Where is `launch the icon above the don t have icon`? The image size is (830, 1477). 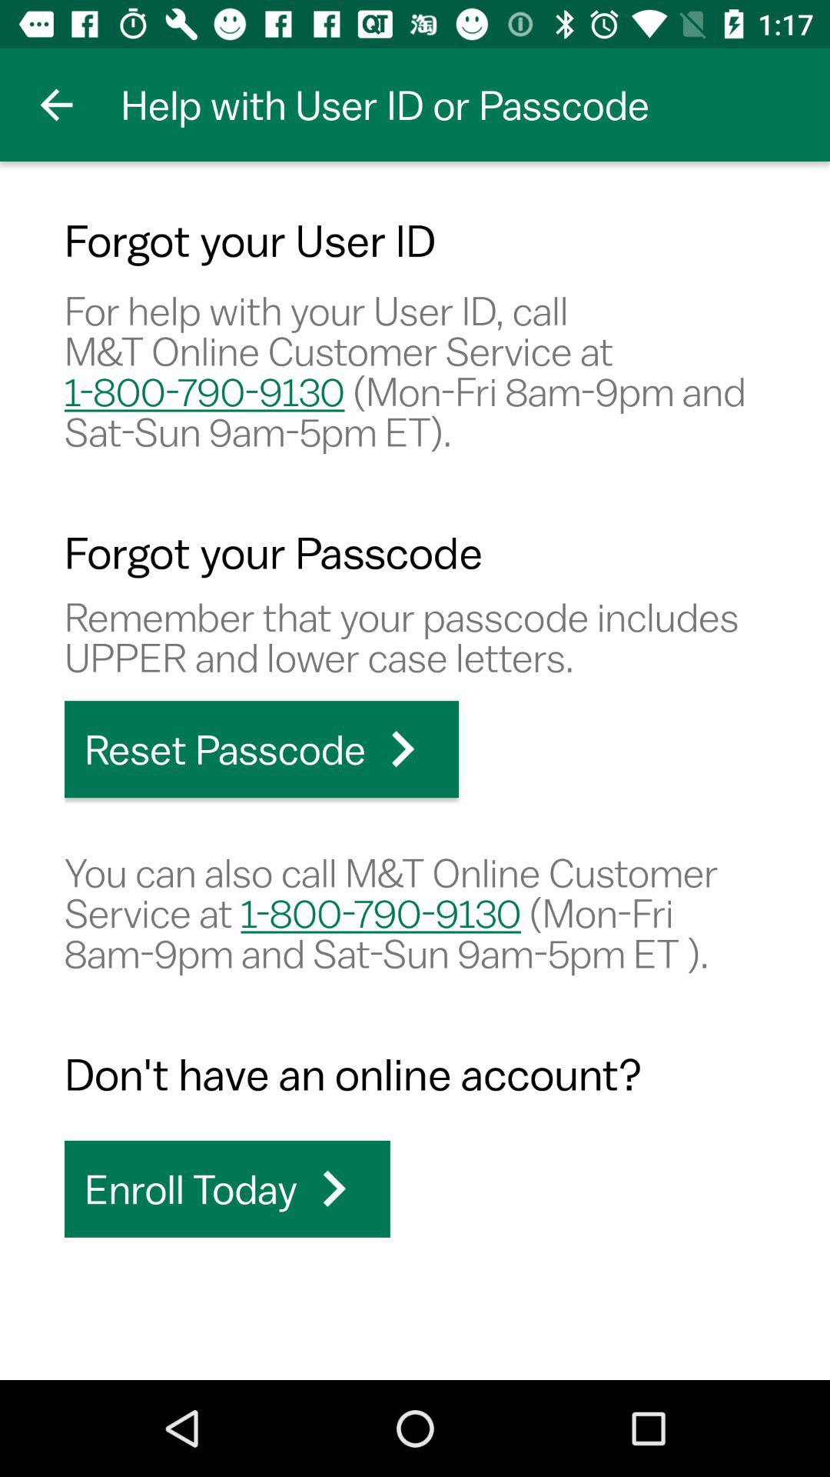
launch the icon above the don t have icon is located at coordinates (415, 912).